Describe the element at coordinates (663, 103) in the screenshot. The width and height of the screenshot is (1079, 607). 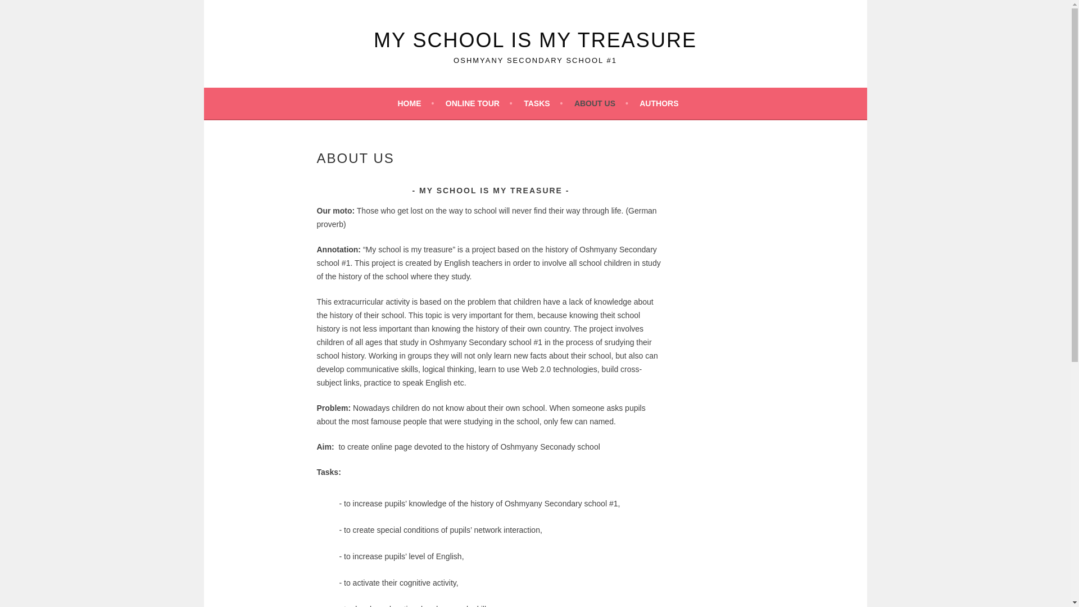
I see `AUTHORS` at that location.